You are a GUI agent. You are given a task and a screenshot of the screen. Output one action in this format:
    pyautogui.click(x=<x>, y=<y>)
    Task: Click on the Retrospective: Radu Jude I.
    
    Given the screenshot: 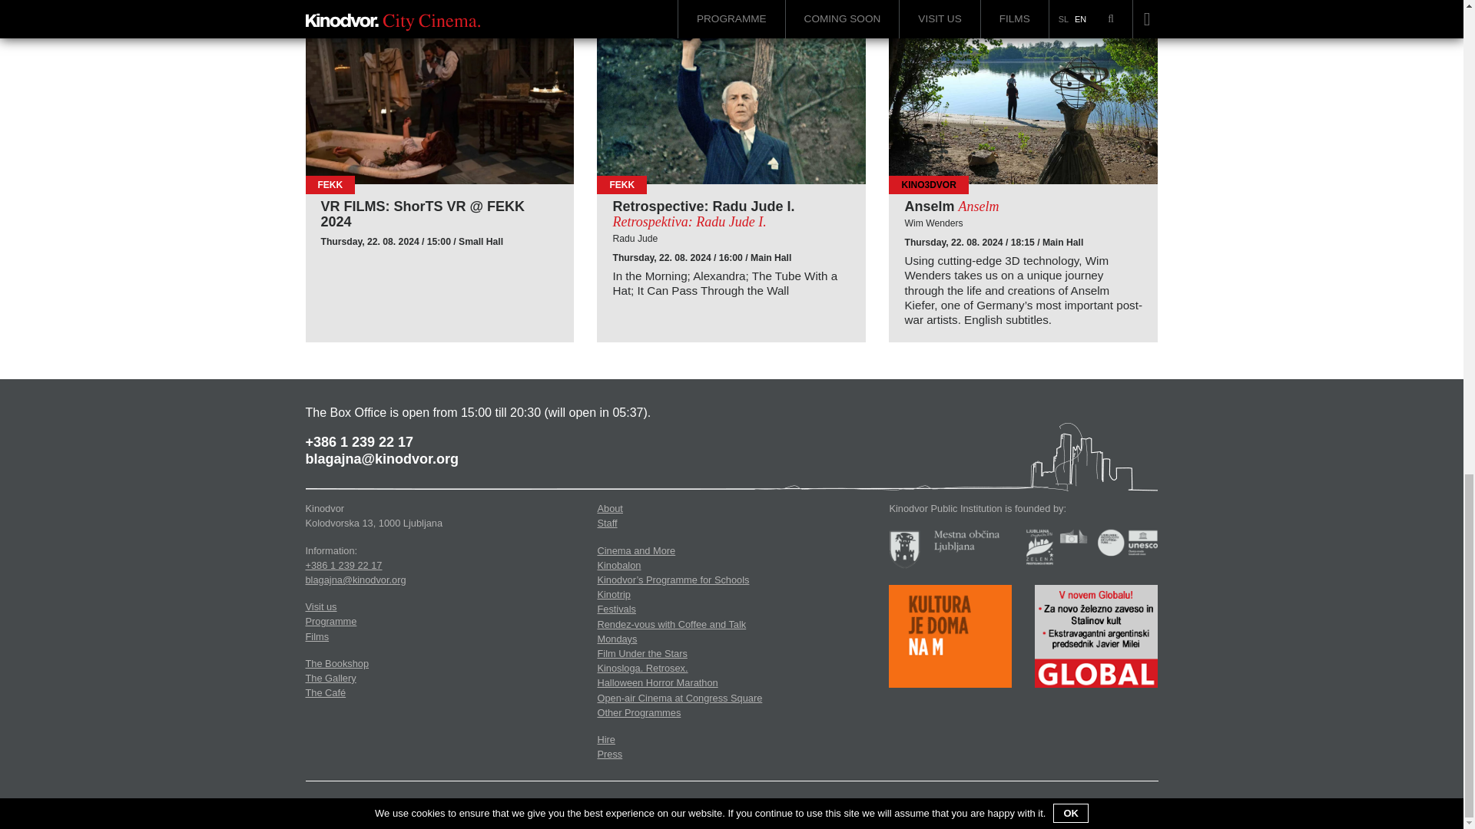 What is the action you would take?
    pyautogui.click(x=731, y=215)
    